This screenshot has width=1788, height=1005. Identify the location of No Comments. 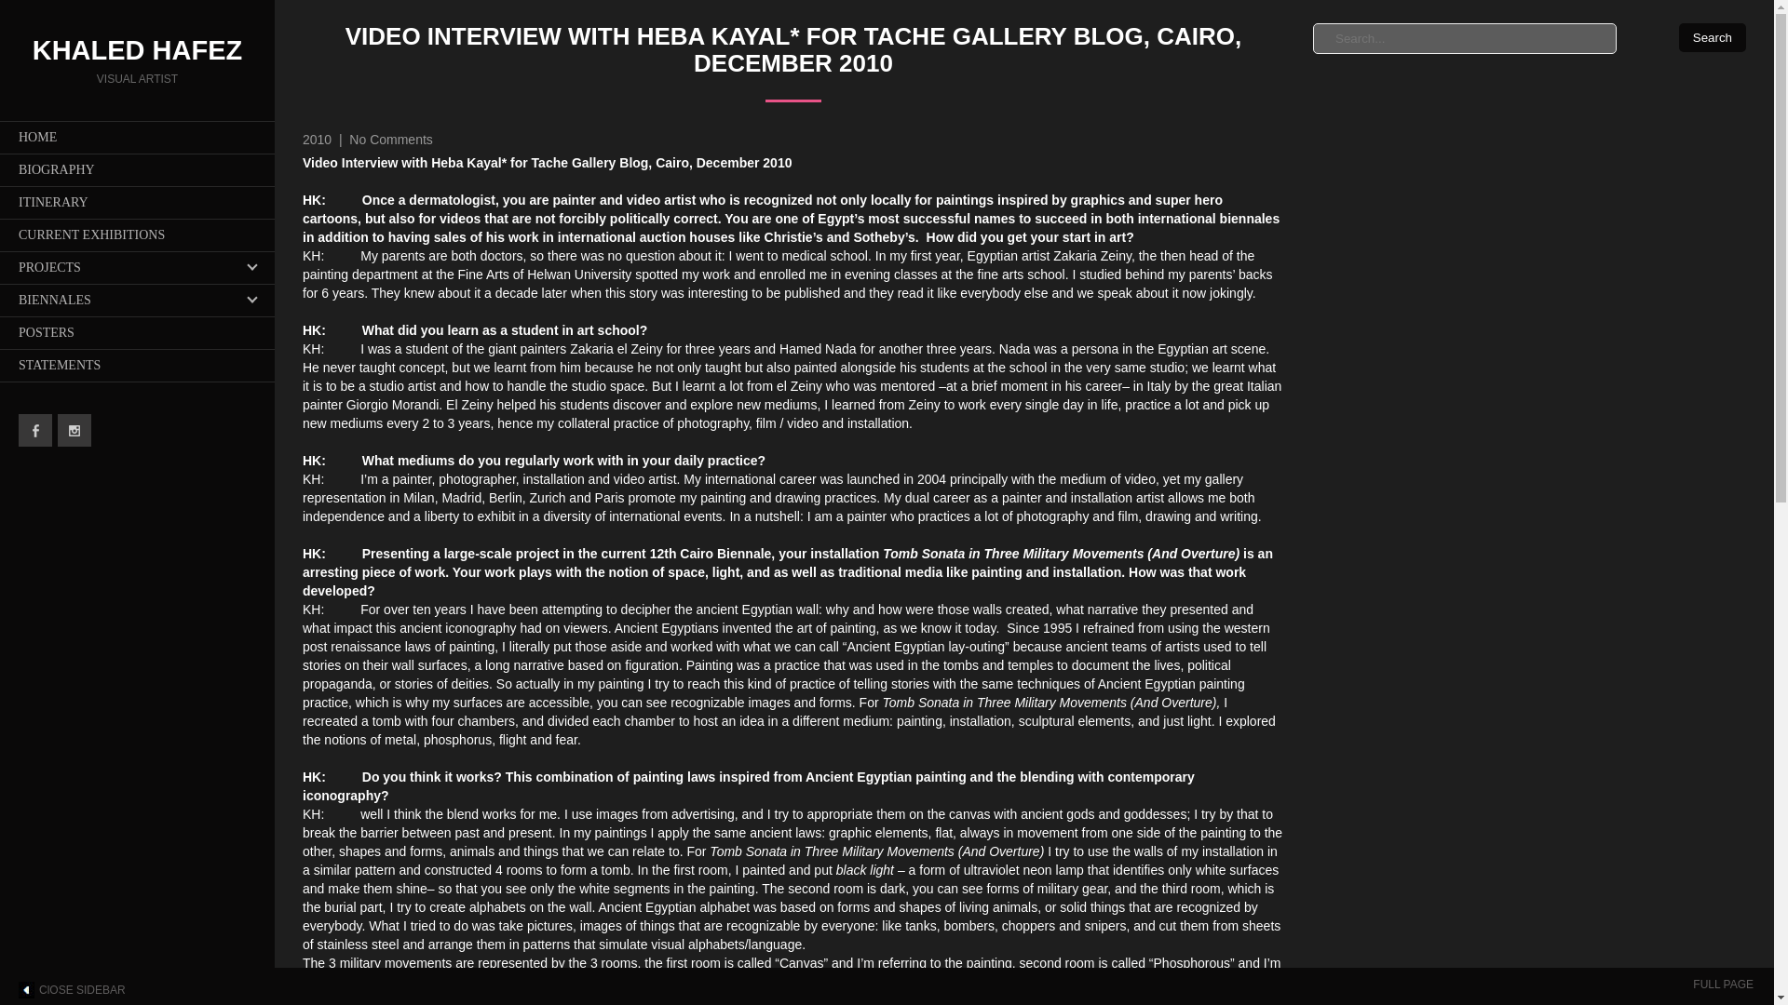
(390, 139).